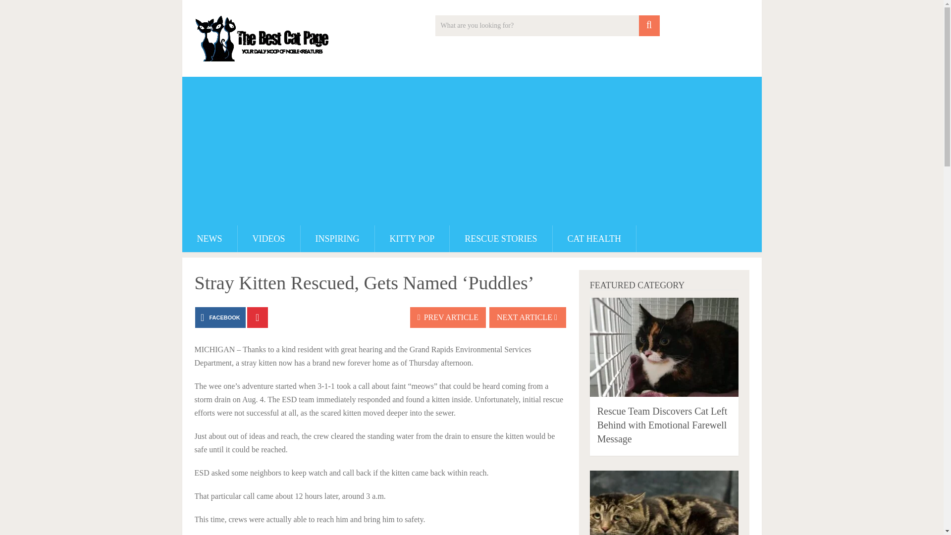 The image size is (951, 535). Describe the element at coordinates (220, 317) in the screenshot. I see `FACEBOOK` at that location.